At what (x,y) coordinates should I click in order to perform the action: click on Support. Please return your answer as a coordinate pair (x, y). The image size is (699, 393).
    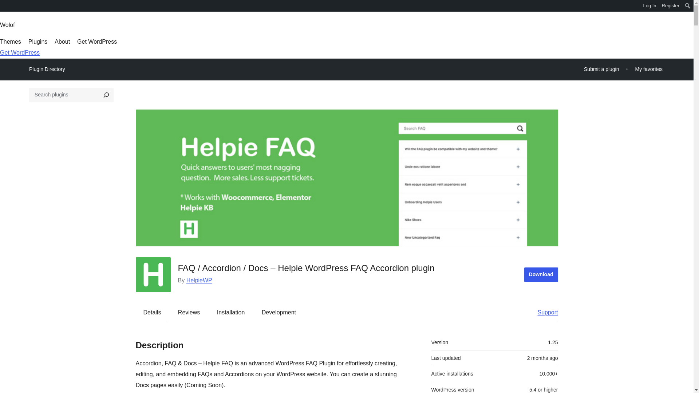
    Looking at the image, I should click on (544, 312).